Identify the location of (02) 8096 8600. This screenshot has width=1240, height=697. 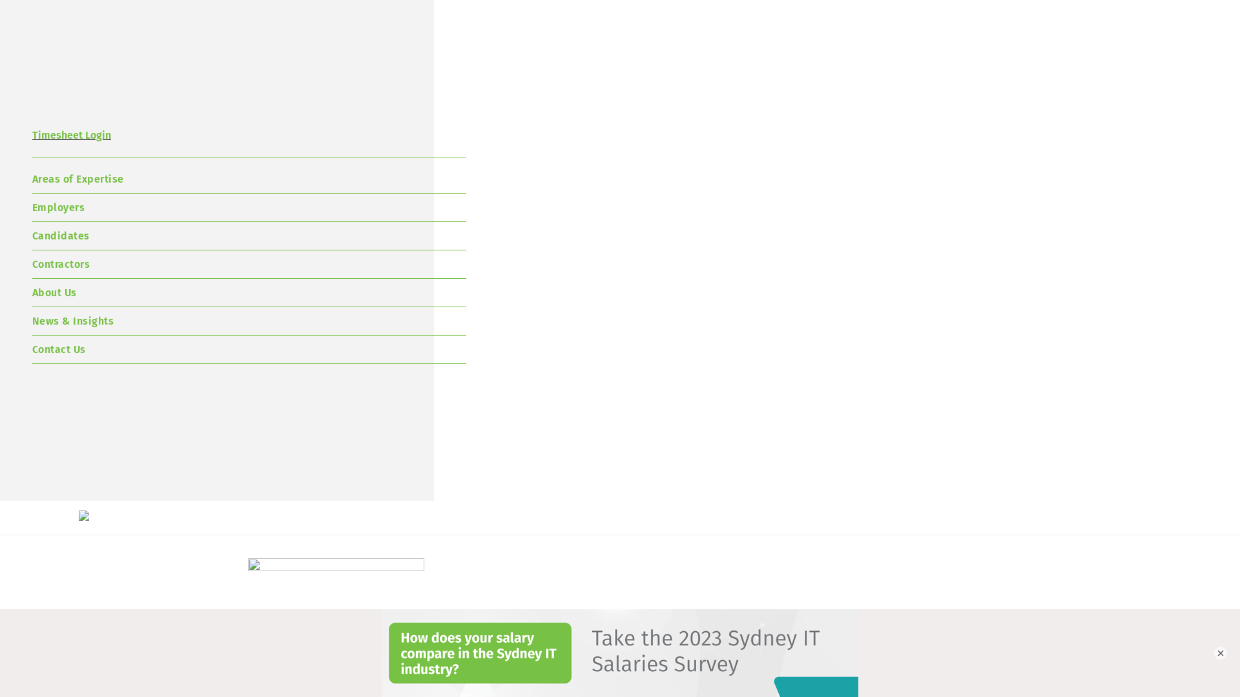
(579, 627).